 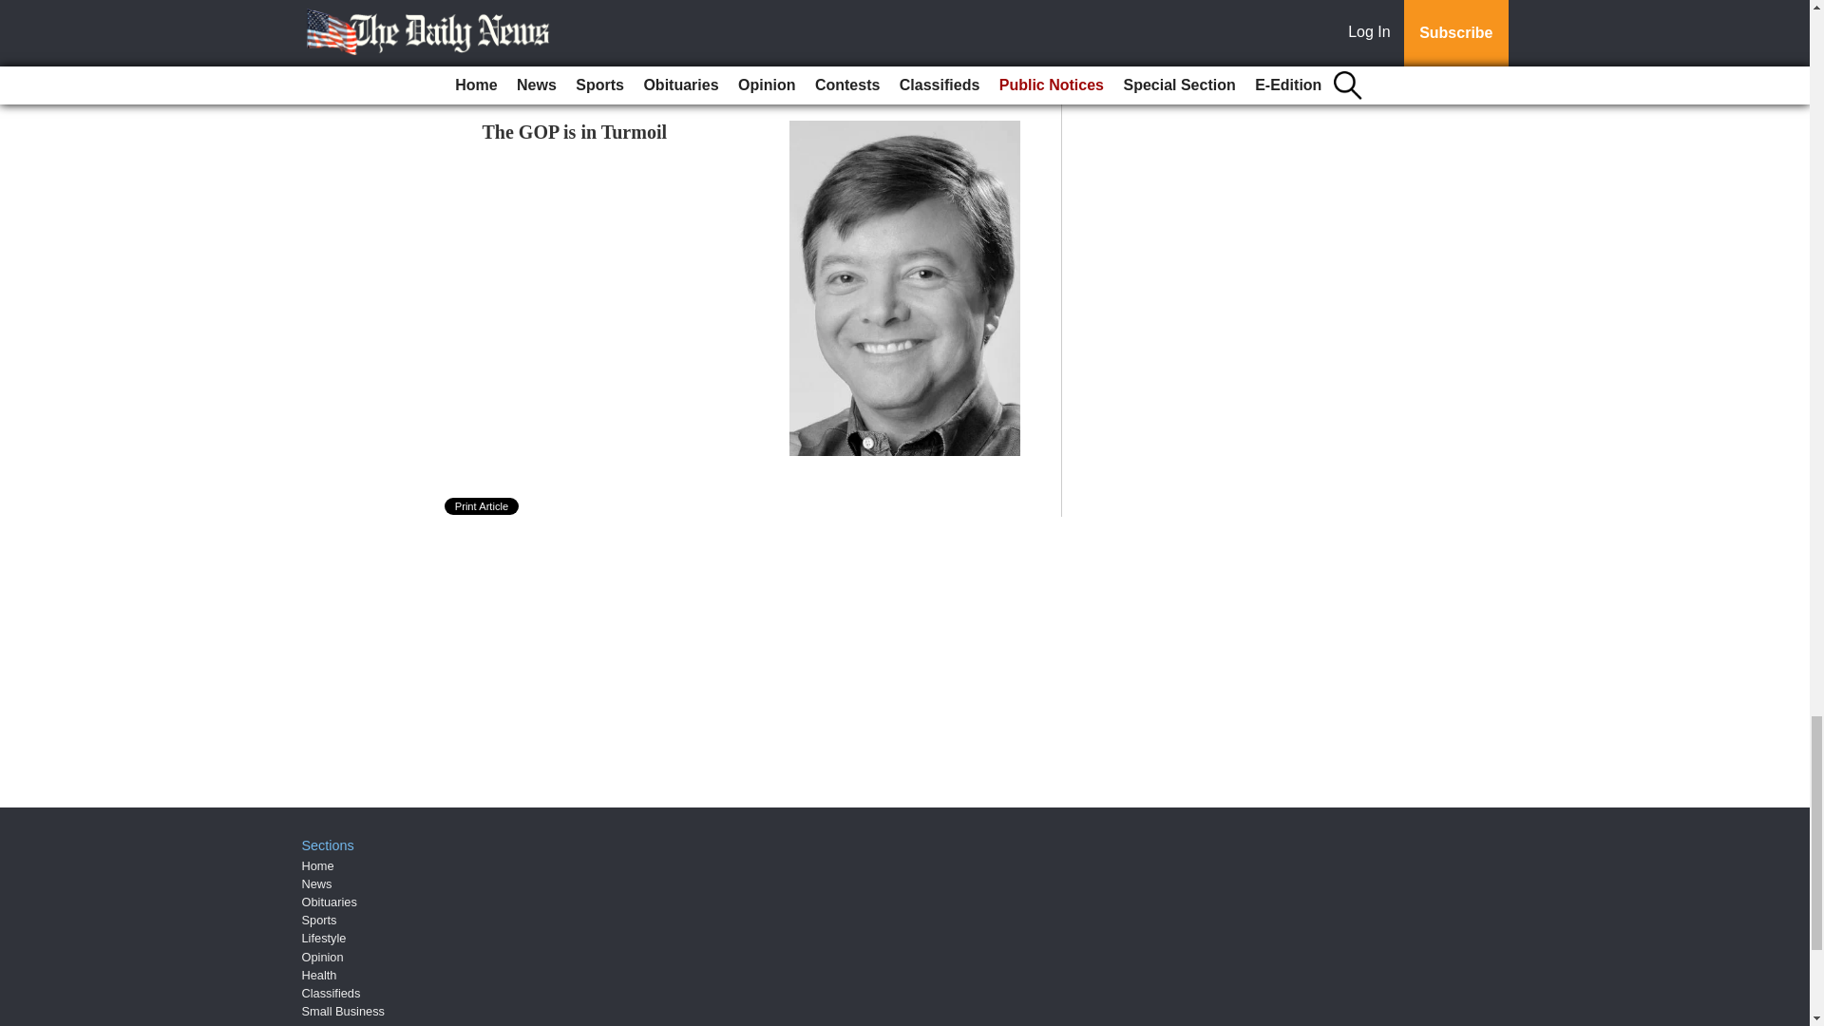 I want to click on Lifestyle, so click(x=324, y=937).